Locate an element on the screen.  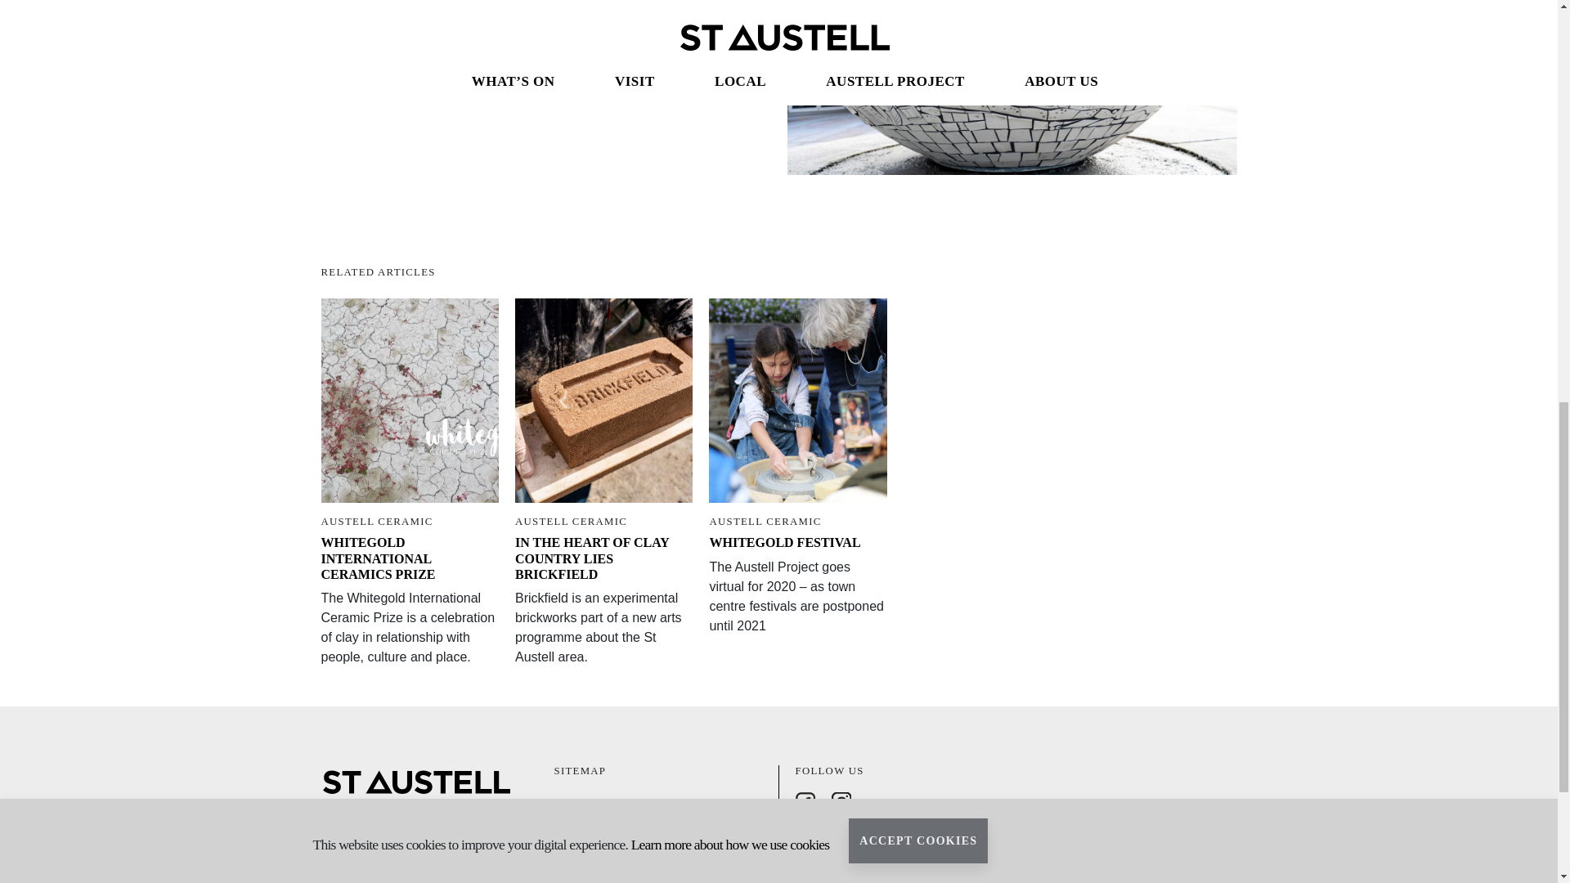
austell-project-marion-brandis-33 is located at coordinates (1011, 87).